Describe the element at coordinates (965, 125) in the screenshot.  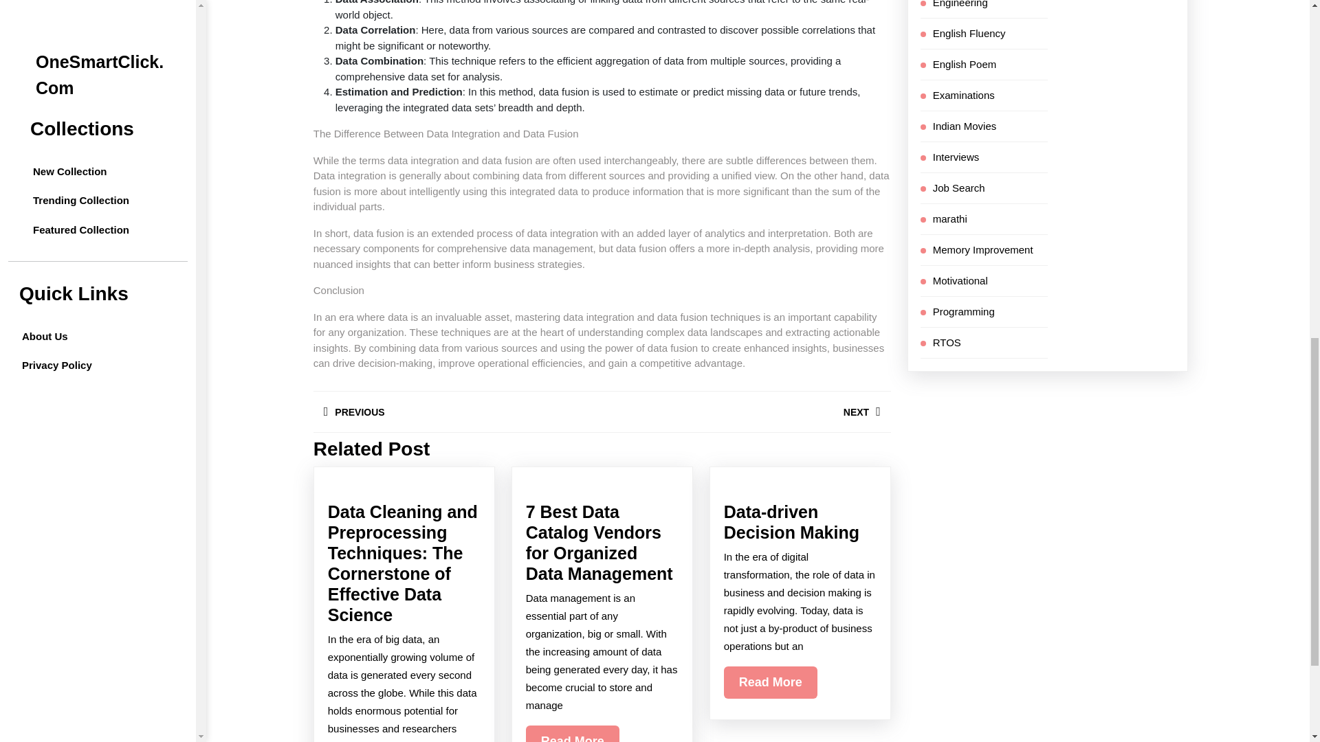
I see `English Poem` at that location.